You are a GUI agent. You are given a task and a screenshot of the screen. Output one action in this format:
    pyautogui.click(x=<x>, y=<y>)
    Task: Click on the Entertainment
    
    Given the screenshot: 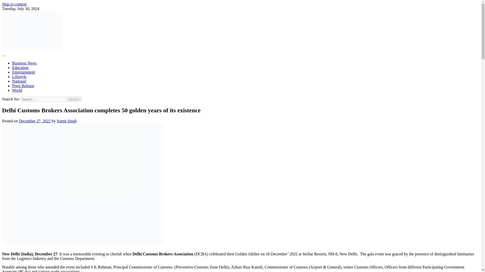 What is the action you would take?
    pyautogui.click(x=23, y=72)
    